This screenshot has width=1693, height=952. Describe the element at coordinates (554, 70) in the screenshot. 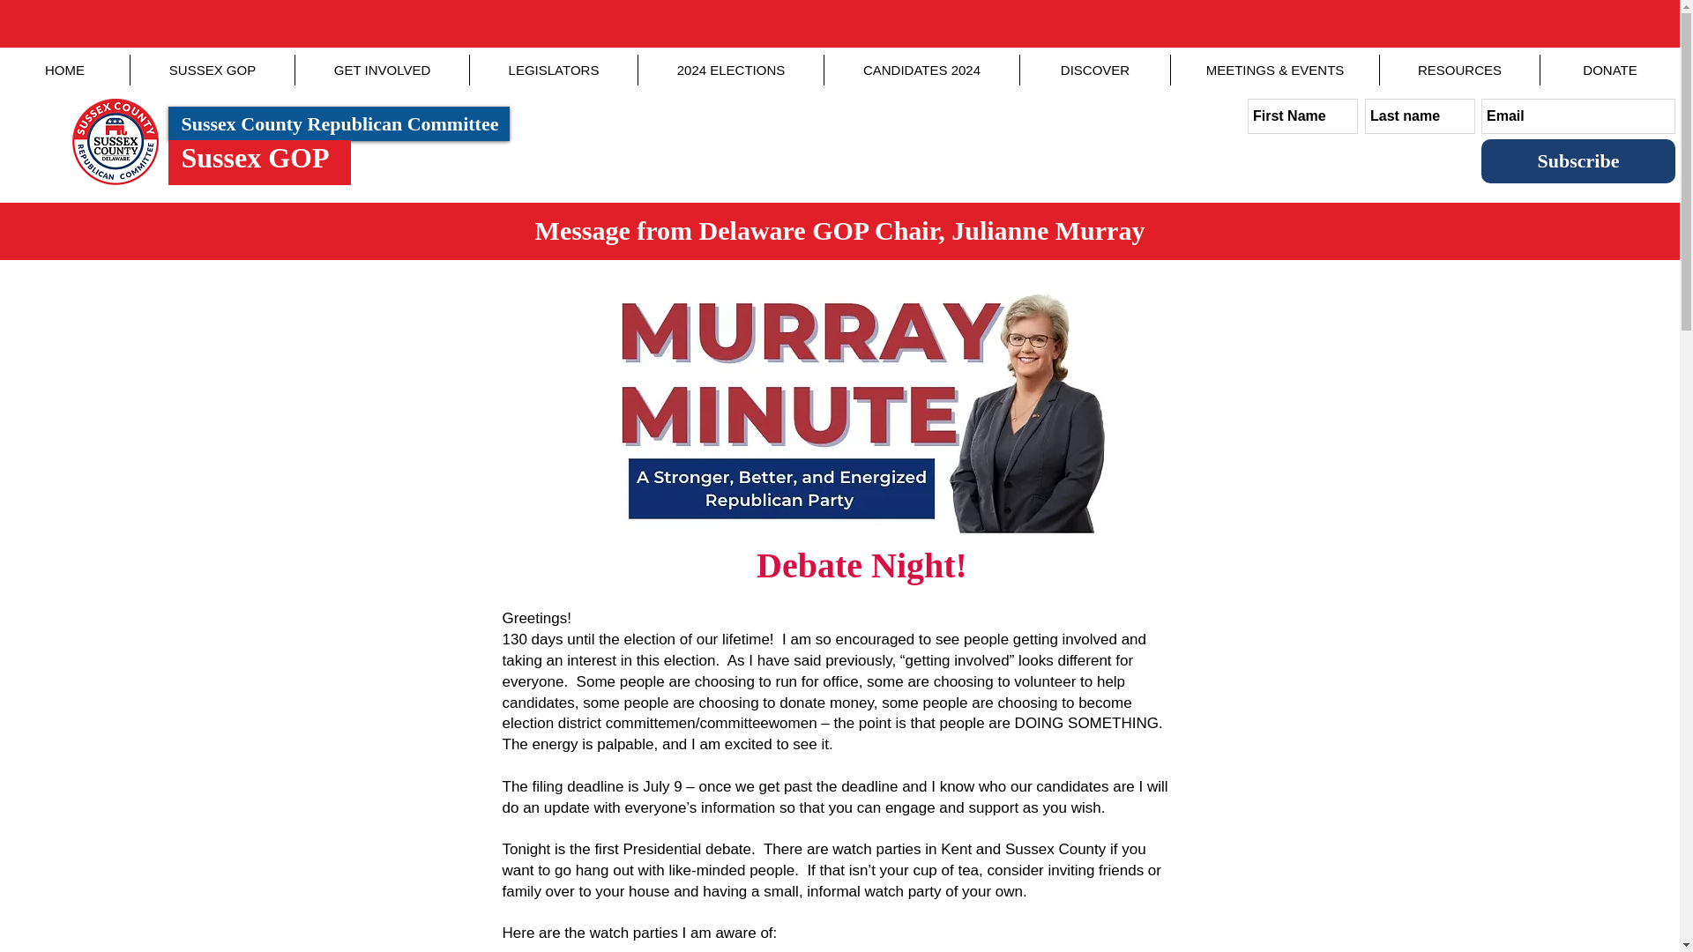

I see `LEGISLATORS` at that location.